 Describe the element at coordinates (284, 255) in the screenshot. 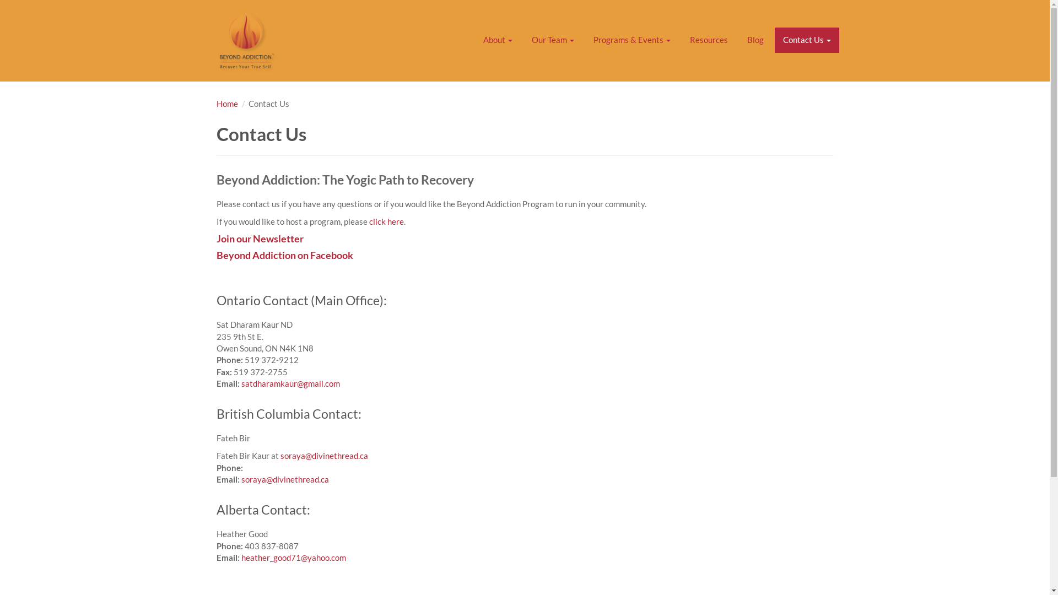

I see `Beyond Addiction on Facebook` at that location.